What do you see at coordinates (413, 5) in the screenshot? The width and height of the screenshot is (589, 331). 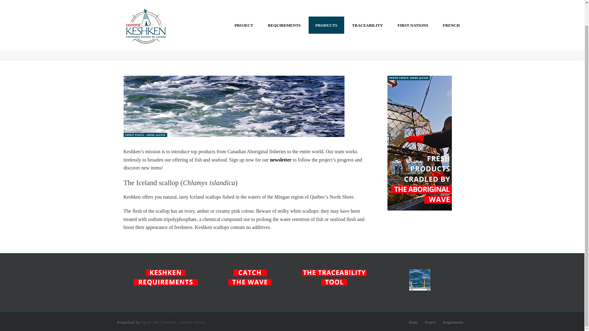 I see `FIRST NATIONS` at bounding box center [413, 5].